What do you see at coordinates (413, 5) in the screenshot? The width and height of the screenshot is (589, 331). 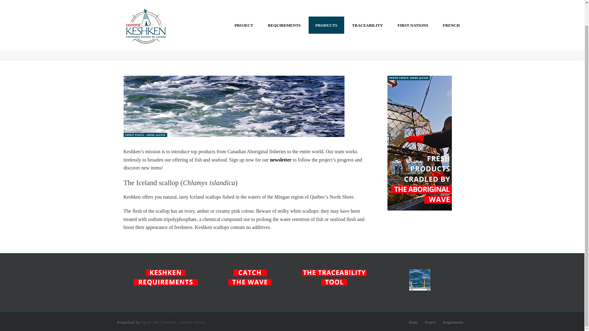 I see `FIRST NATIONS` at bounding box center [413, 5].